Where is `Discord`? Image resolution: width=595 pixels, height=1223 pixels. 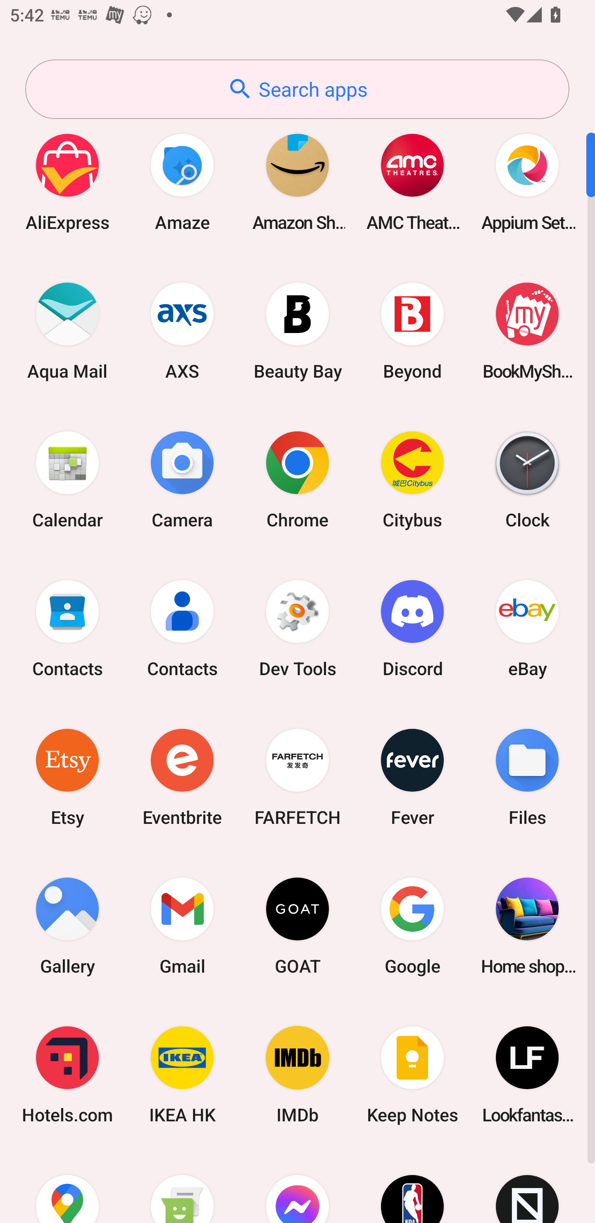
Discord is located at coordinates (412, 628).